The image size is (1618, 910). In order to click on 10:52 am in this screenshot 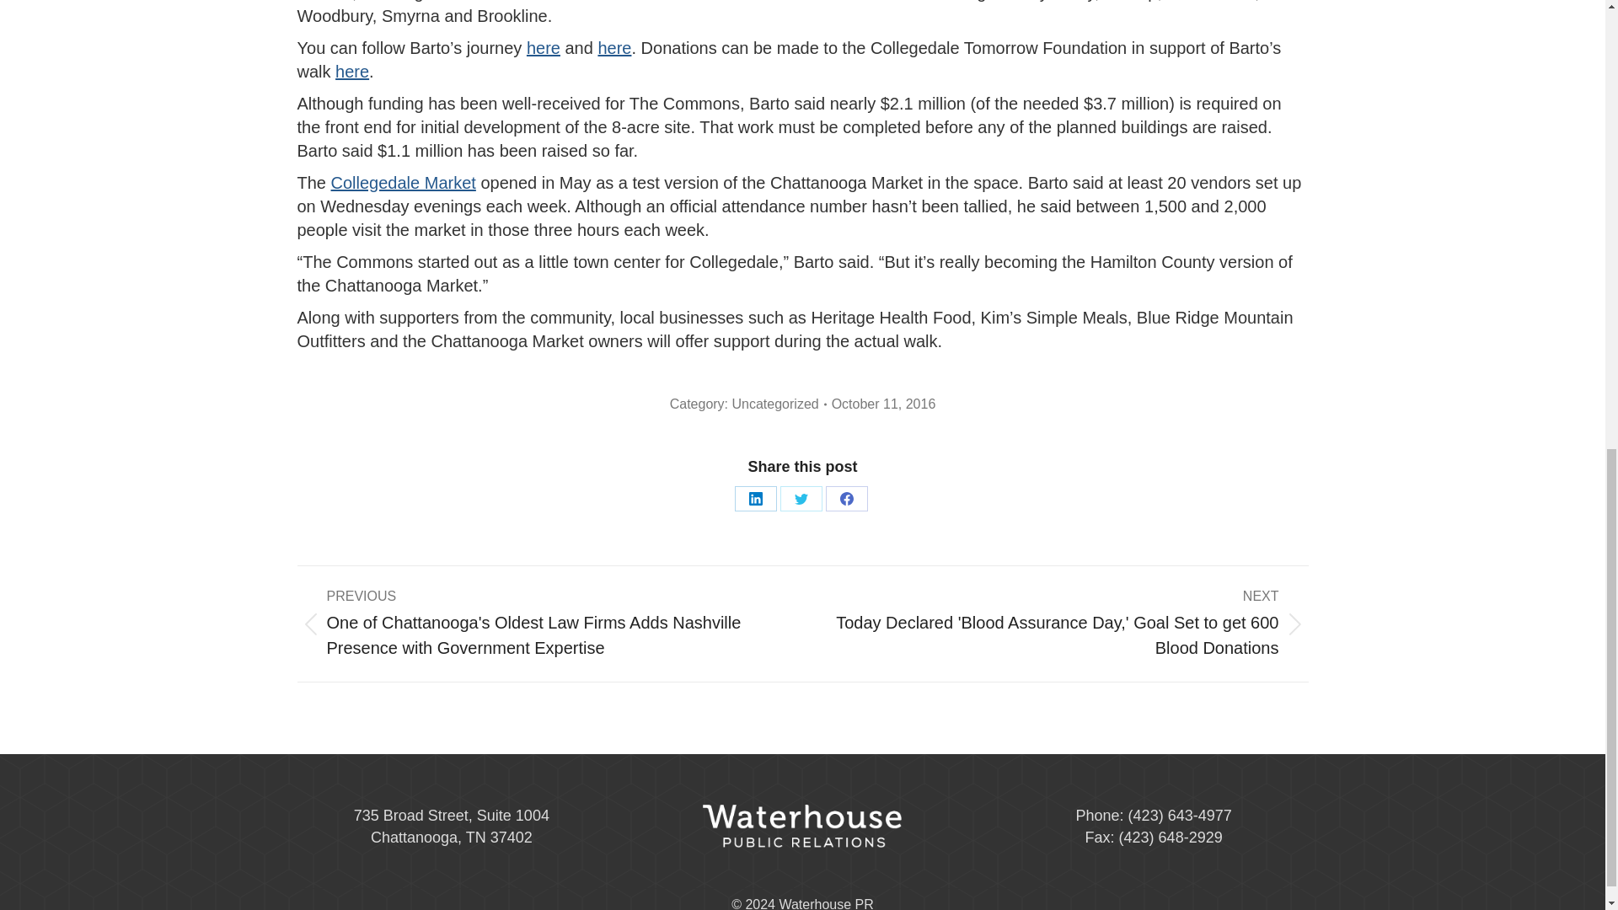, I will do `click(883, 404)`.